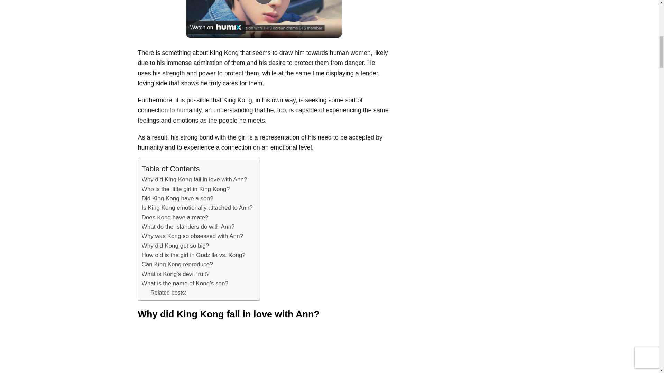 The height and width of the screenshot is (373, 664). What do you see at coordinates (194, 180) in the screenshot?
I see `Why did King Kong fall in love with Ann?` at bounding box center [194, 180].